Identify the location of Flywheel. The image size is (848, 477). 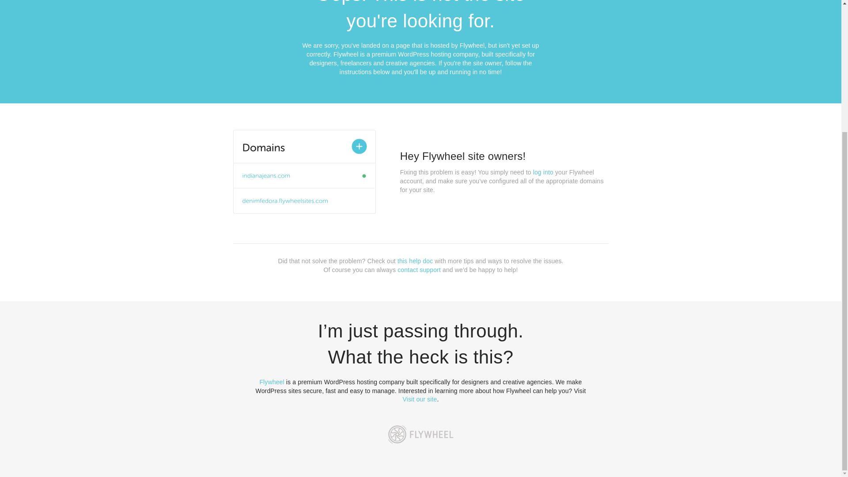
(272, 382).